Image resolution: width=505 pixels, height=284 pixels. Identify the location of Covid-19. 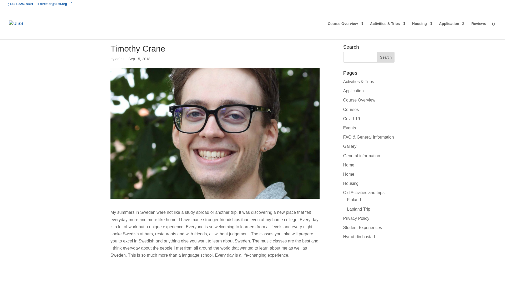
(351, 119).